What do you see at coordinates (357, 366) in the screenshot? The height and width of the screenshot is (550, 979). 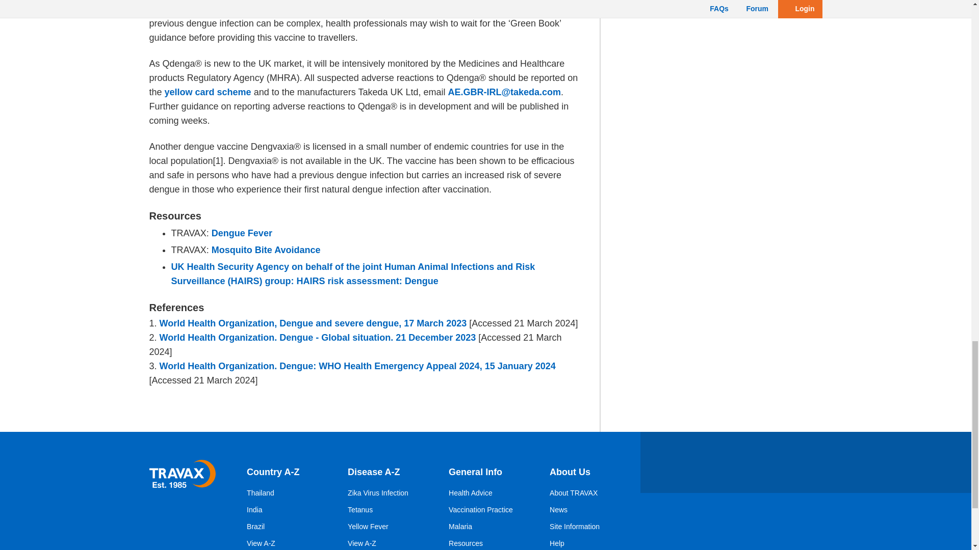 I see `World Health Organization website` at bounding box center [357, 366].